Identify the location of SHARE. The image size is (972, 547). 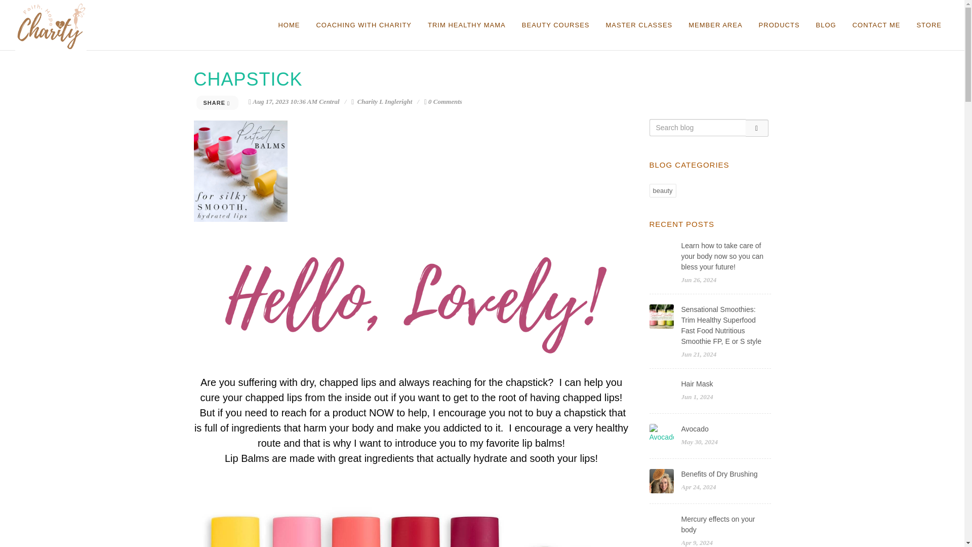
(218, 103).